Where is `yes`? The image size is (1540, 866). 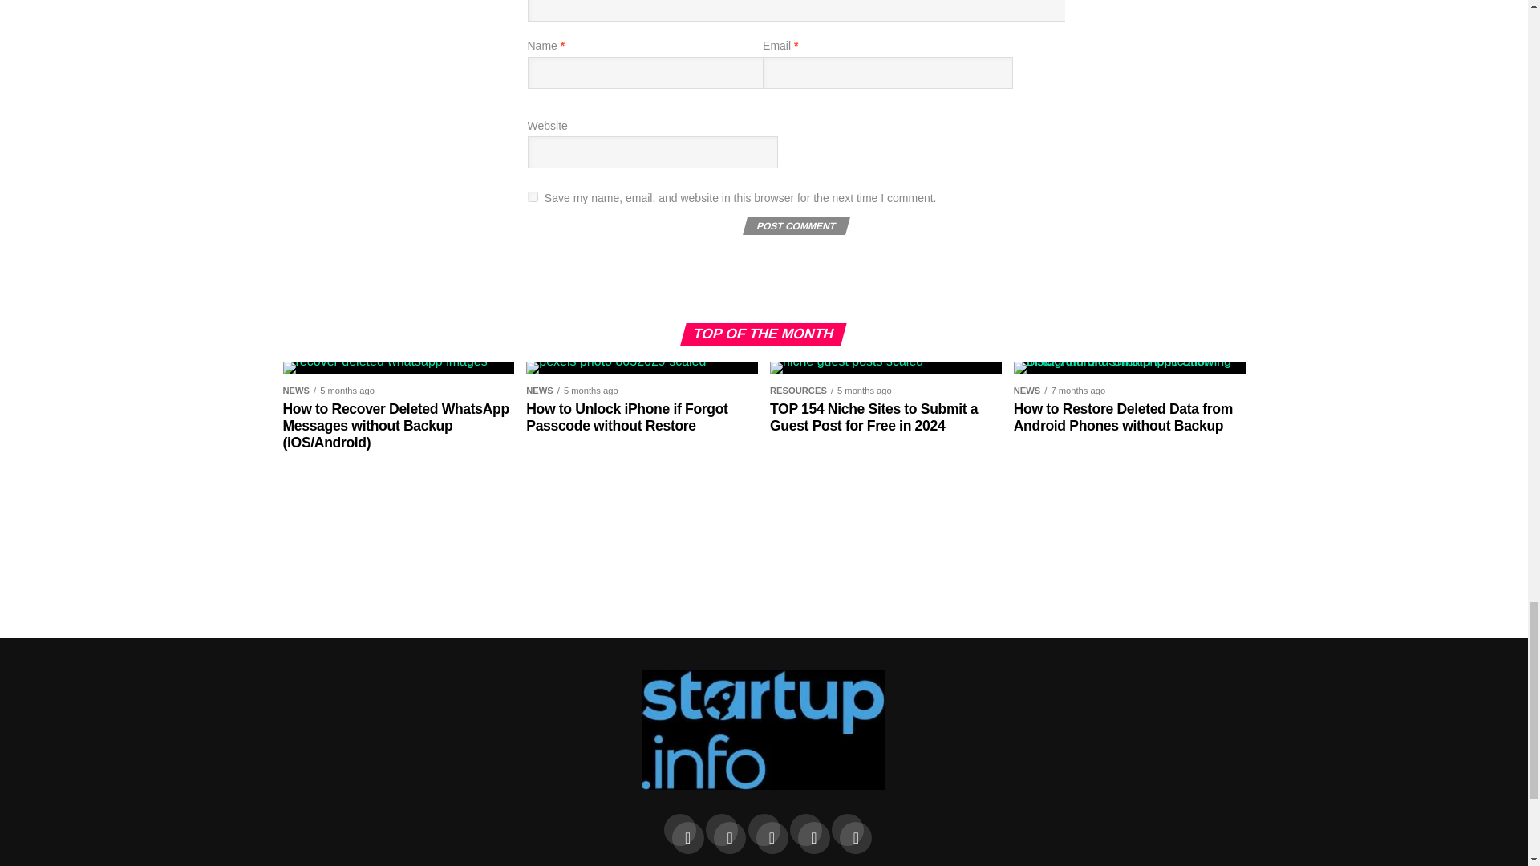
yes is located at coordinates (533, 196).